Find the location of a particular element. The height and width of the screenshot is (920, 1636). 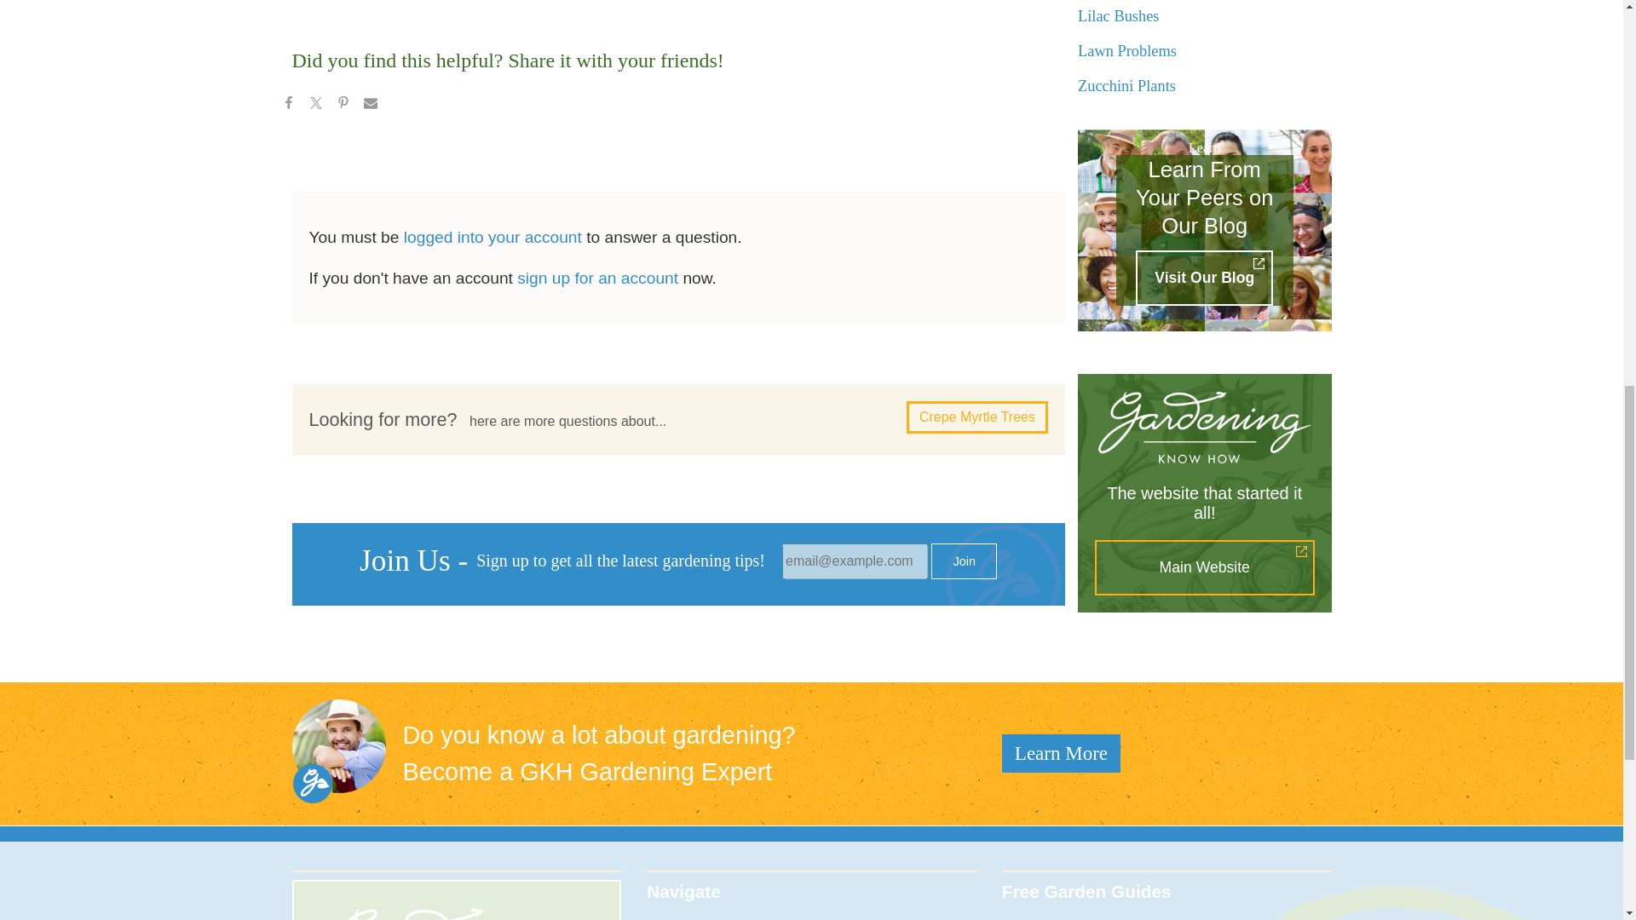

Share on Pinterest is located at coordinates (343, 106).